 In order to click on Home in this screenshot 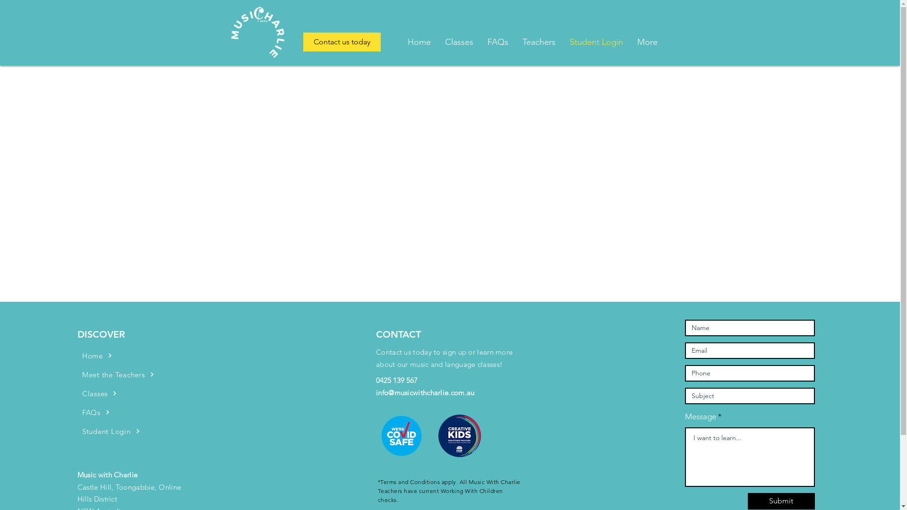, I will do `click(149, 356)`.